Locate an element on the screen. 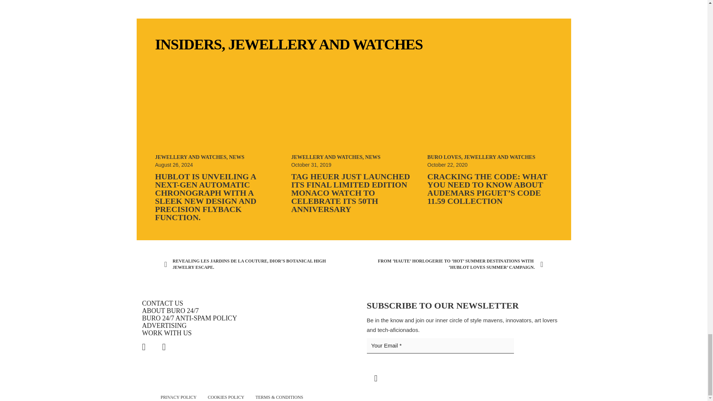  JEWELLERY AND WATCHES is located at coordinates (325, 44).